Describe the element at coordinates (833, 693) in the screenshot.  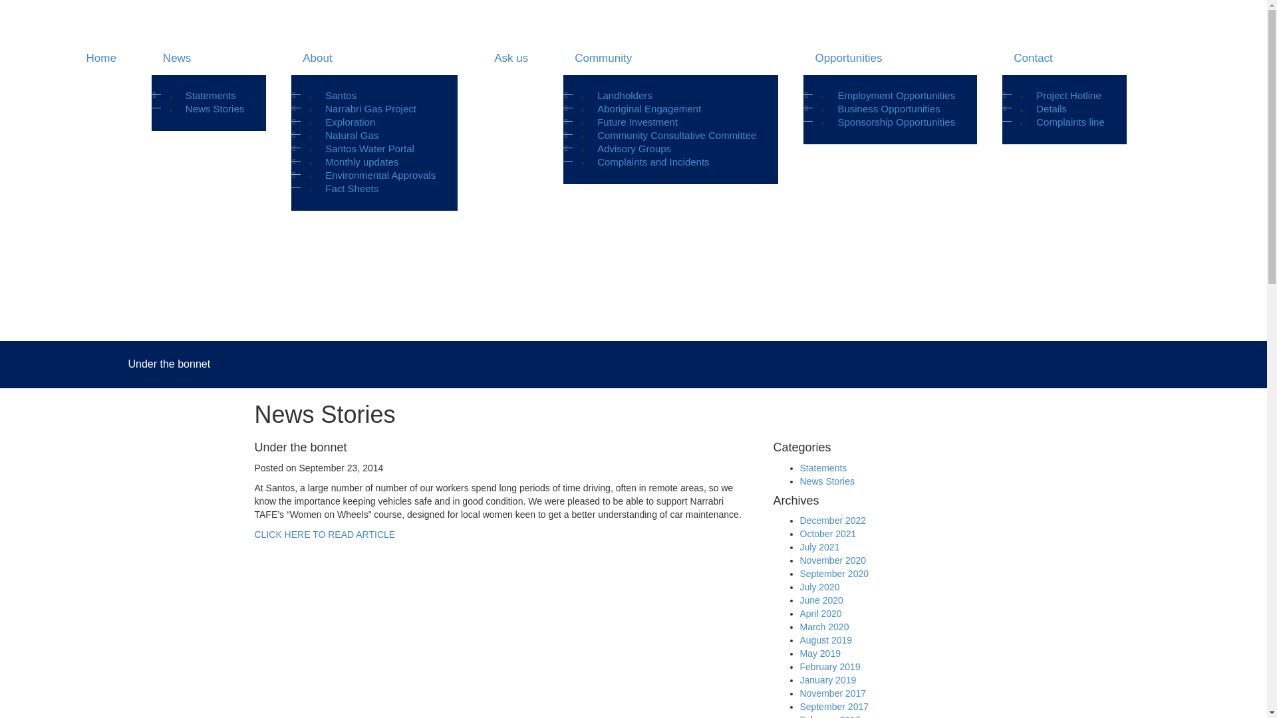
I see `November 2017` at that location.